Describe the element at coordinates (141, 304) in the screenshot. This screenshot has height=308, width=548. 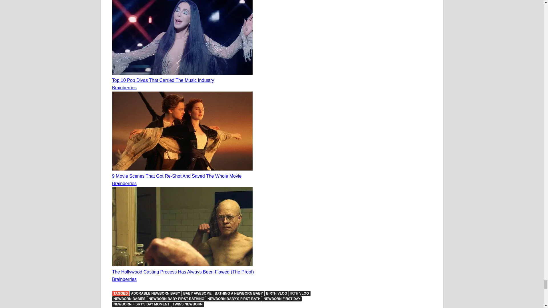
I see `NEWBORN FISRT'S DAY MOMENT` at that location.